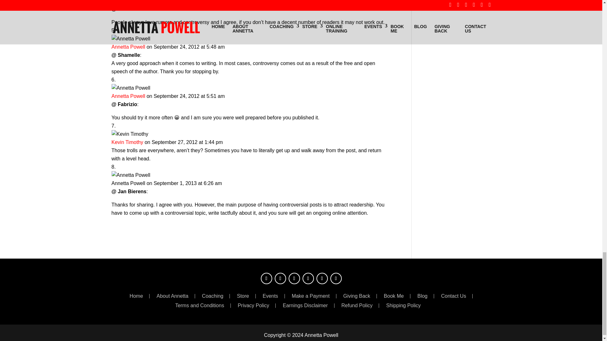 This screenshot has height=341, width=607. What do you see at coordinates (294, 278) in the screenshot?
I see `Follow on Instagram` at bounding box center [294, 278].